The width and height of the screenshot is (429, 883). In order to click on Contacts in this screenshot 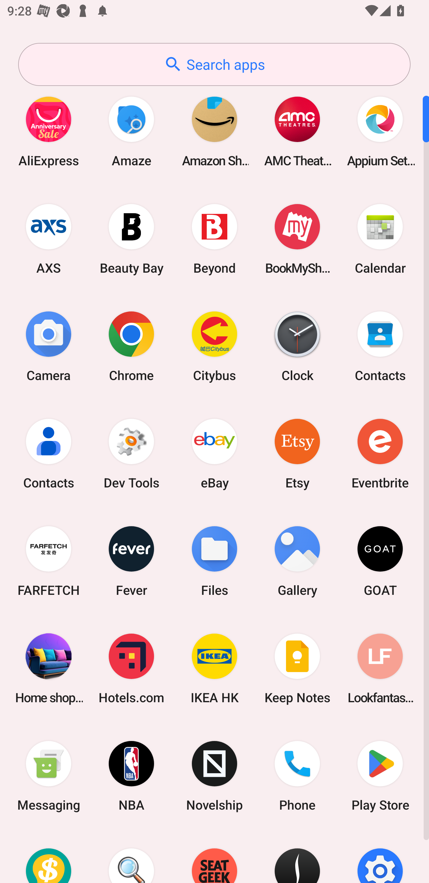, I will do `click(380, 346)`.